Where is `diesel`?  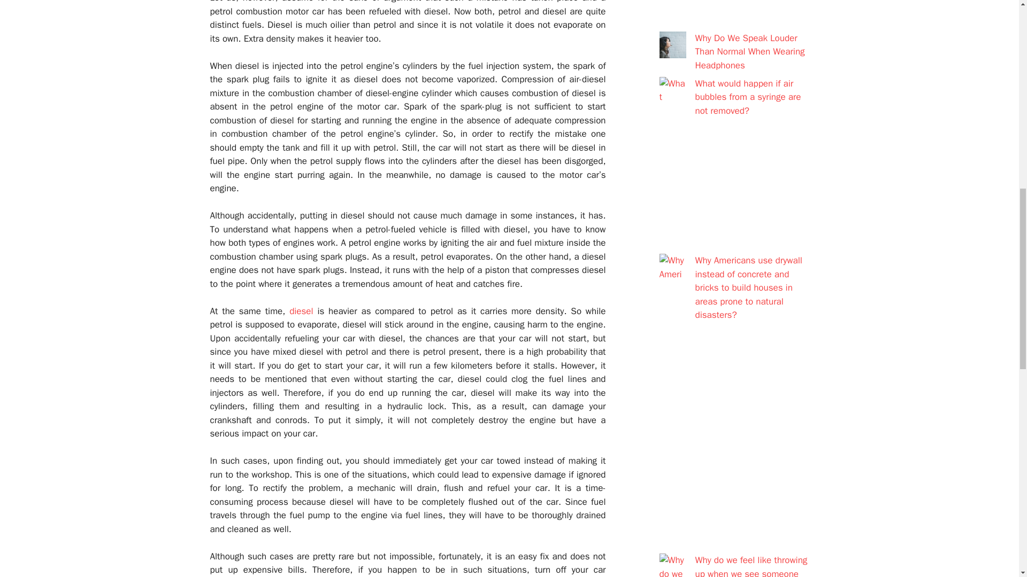 diesel is located at coordinates (301, 311).